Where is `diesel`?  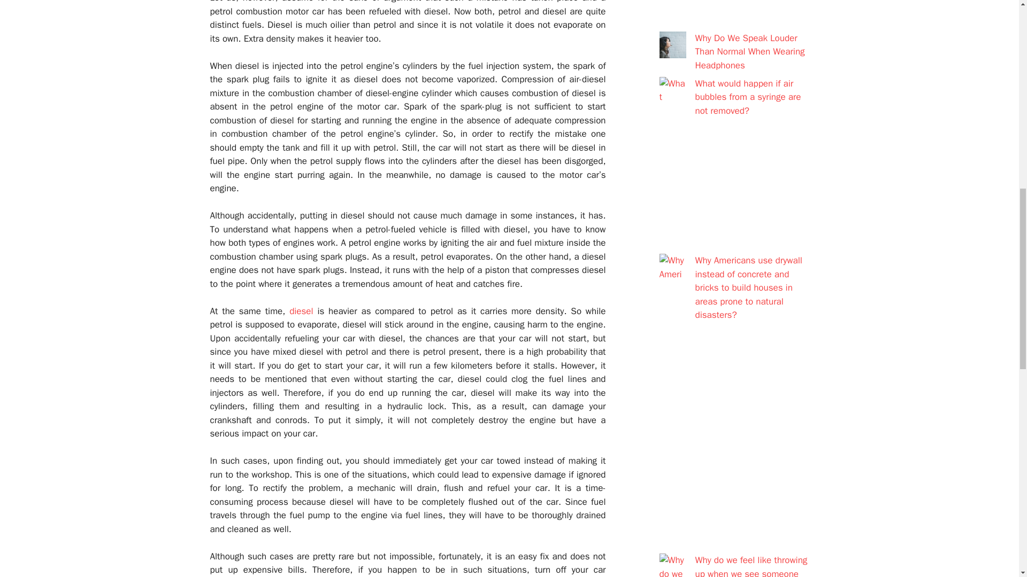 diesel is located at coordinates (301, 311).